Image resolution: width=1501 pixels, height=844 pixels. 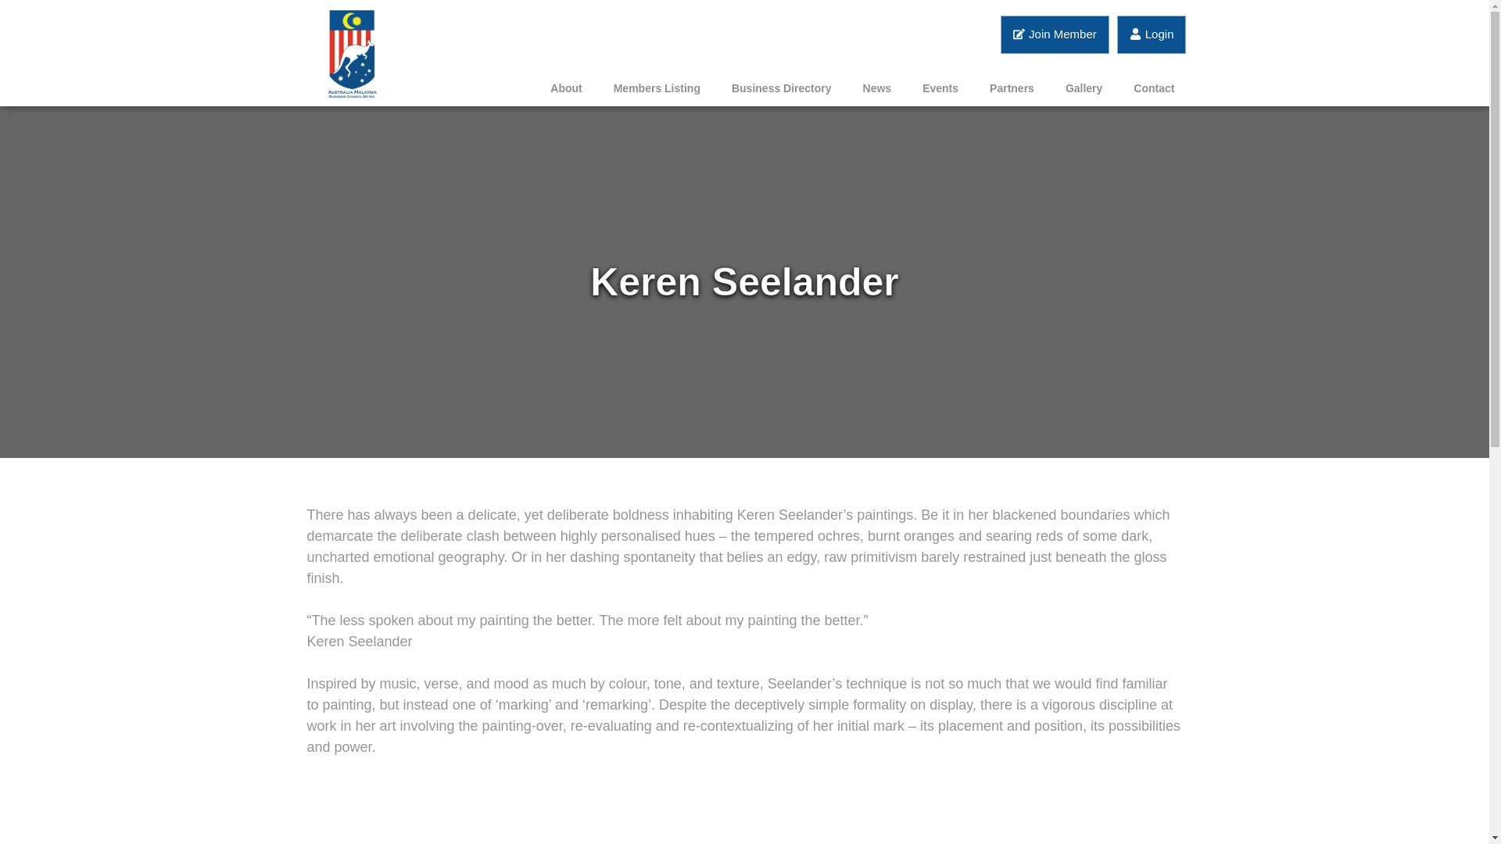 I want to click on Login, so click(x=1152, y=34).